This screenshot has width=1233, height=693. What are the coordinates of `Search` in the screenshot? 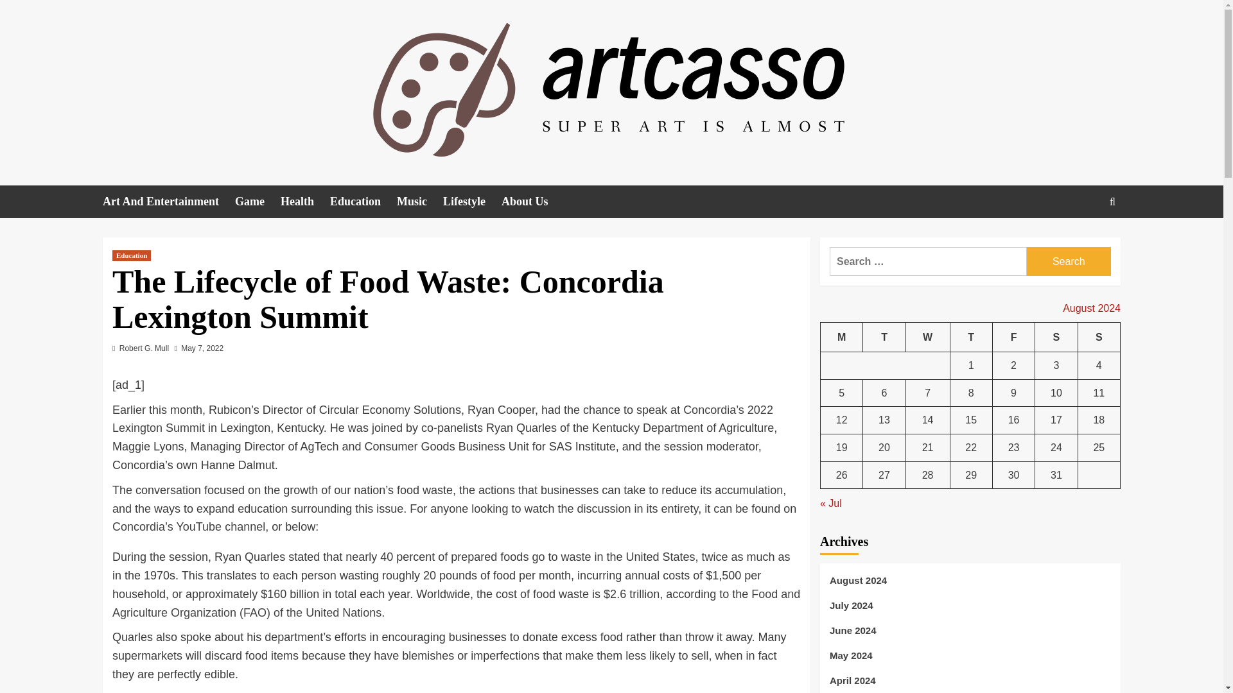 It's located at (1083, 241).